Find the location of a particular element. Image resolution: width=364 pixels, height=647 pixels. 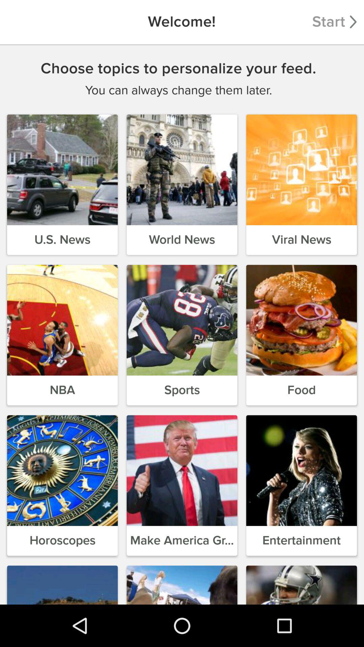

click the first image is located at coordinates (62, 170).